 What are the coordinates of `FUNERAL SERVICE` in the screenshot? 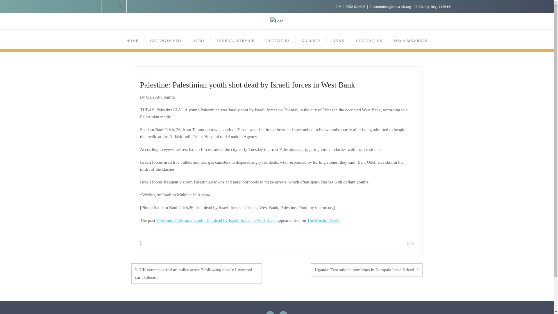 It's located at (235, 39).